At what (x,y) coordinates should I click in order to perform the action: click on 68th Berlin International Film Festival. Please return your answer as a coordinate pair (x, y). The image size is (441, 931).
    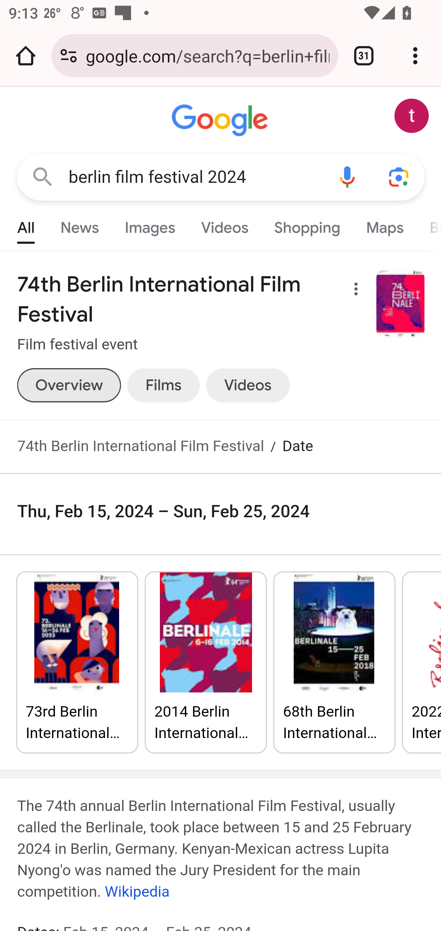
    Looking at the image, I should click on (335, 663).